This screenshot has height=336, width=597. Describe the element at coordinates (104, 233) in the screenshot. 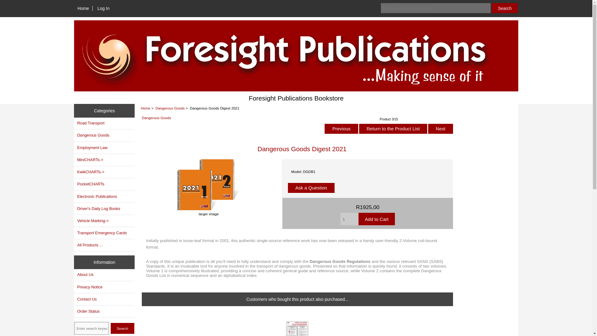

I see `Transport Emergency Cards` at that location.